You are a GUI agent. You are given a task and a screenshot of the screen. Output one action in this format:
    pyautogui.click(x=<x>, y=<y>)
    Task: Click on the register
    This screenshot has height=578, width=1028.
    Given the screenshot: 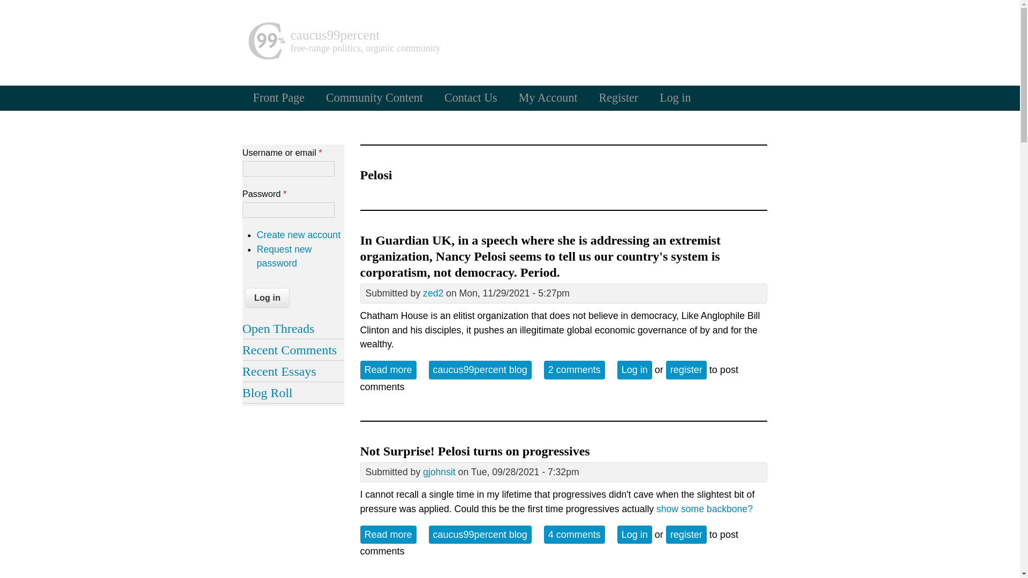 What is the action you would take?
    pyautogui.click(x=686, y=534)
    